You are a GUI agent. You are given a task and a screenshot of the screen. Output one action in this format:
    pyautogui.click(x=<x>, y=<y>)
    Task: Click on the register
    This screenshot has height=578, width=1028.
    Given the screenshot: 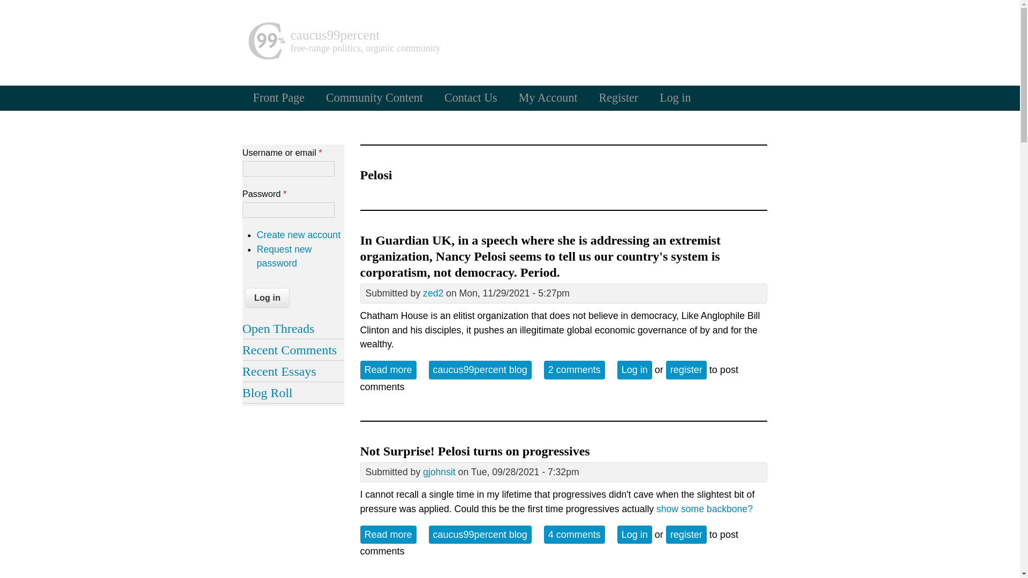 What is the action you would take?
    pyautogui.click(x=686, y=534)
    